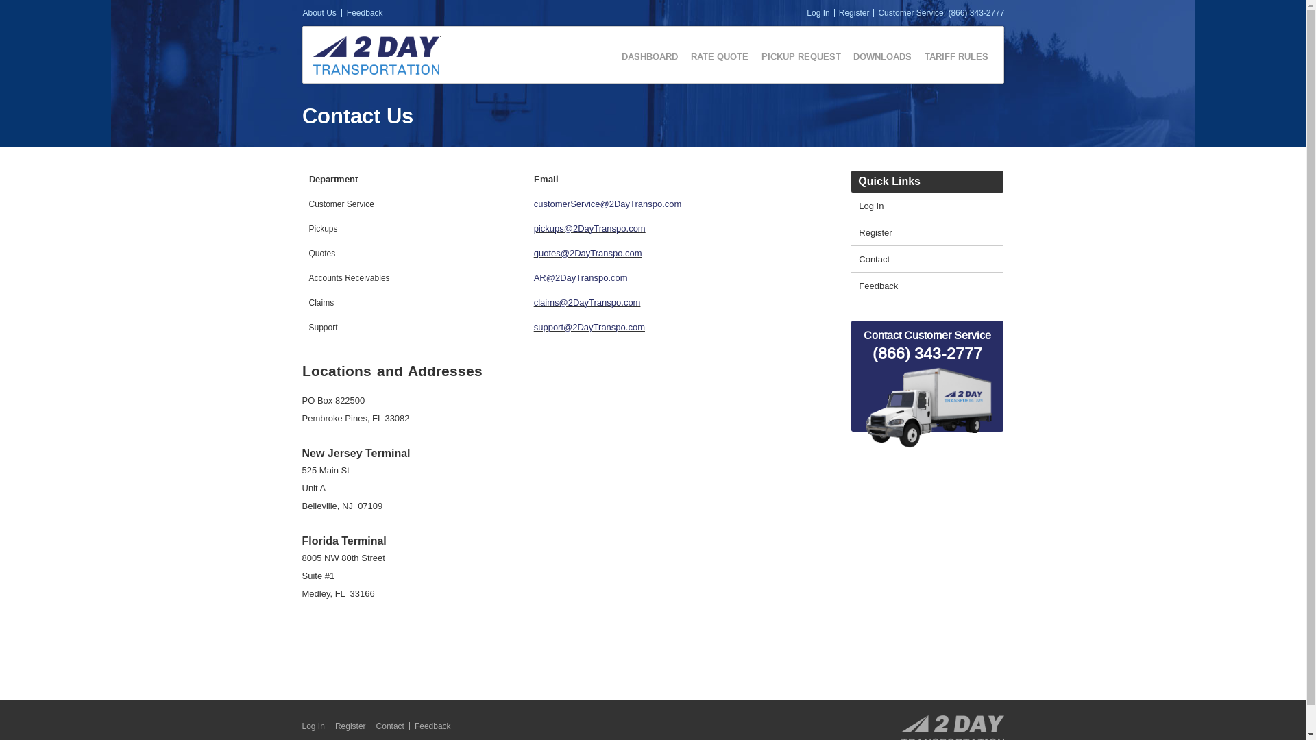 The height and width of the screenshot is (740, 1316). I want to click on Log In, so click(818, 13).